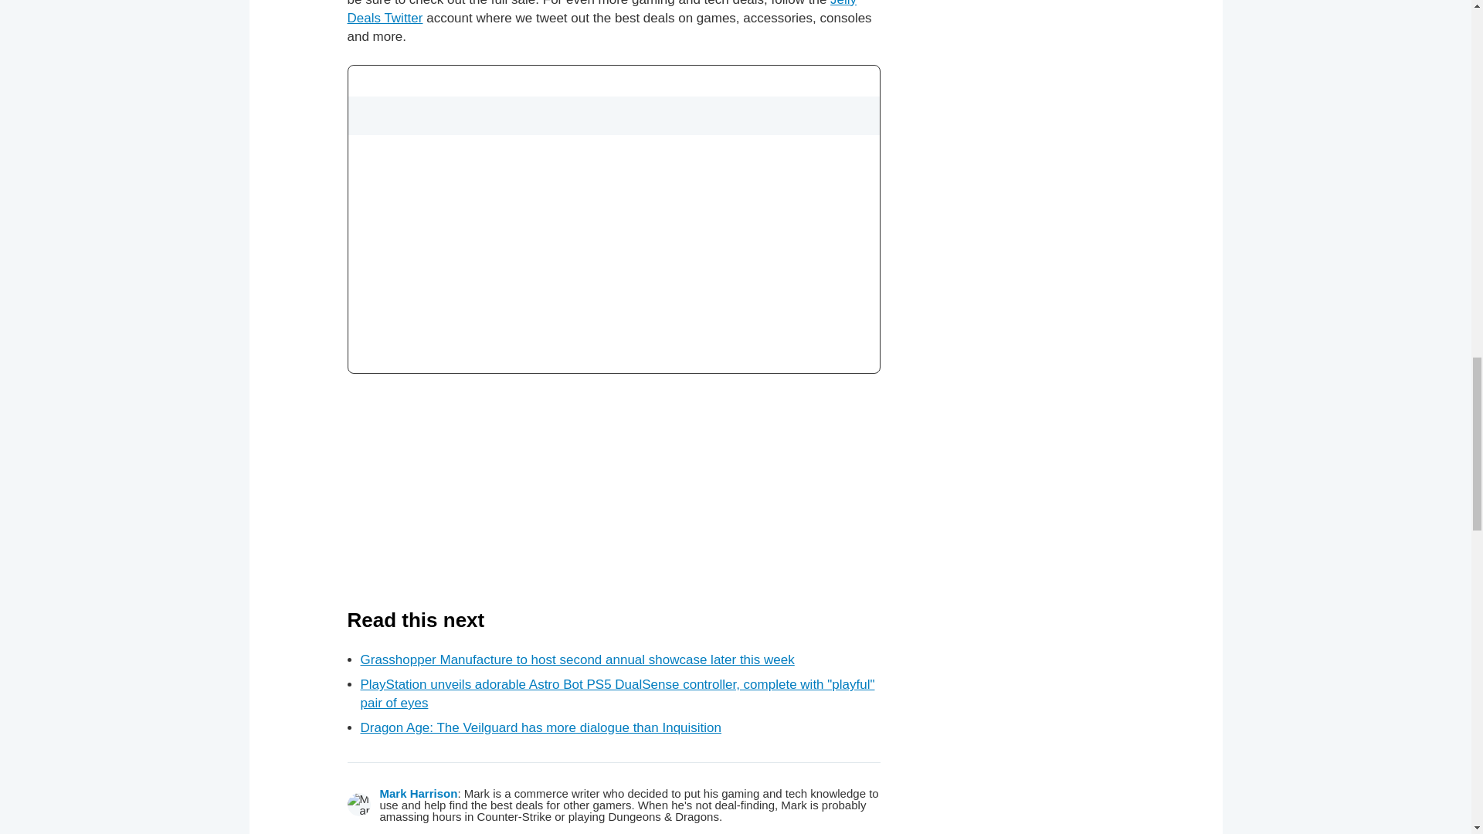 This screenshot has width=1483, height=834. Describe the element at coordinates (602, 12) in the screenshot. I see `Jelly Deals Twitter` at that location.